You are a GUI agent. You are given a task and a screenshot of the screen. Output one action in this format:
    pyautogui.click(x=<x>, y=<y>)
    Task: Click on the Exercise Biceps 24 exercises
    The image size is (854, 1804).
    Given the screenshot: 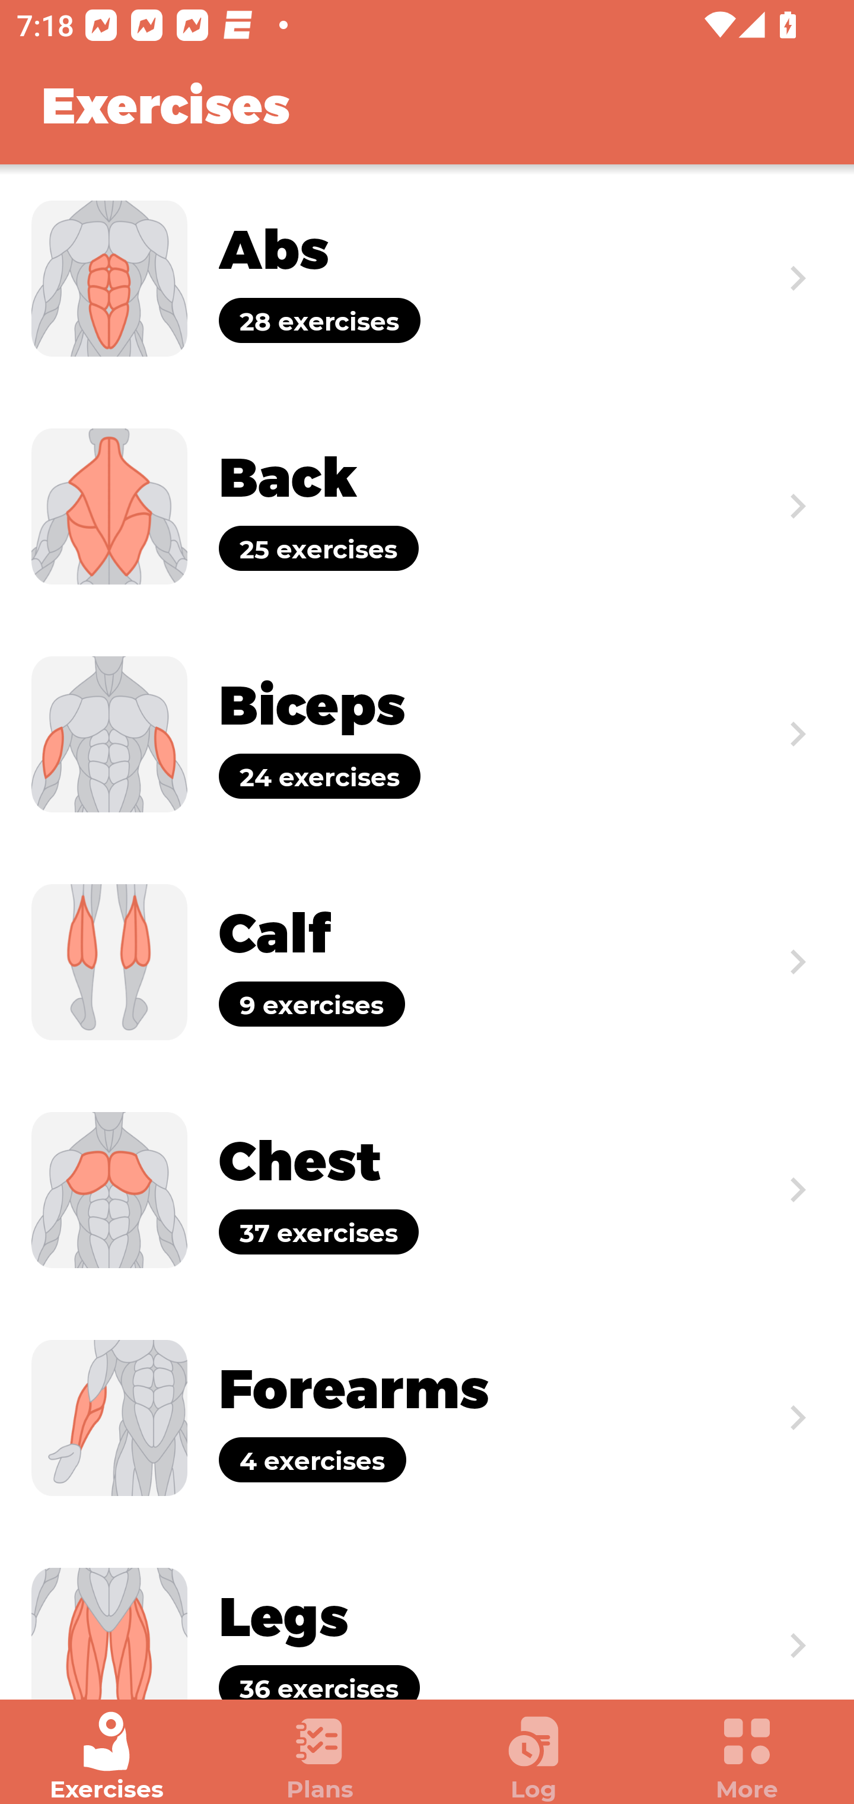 What is the action you would take?
    pyautogui.click(x=427, y=733)
    